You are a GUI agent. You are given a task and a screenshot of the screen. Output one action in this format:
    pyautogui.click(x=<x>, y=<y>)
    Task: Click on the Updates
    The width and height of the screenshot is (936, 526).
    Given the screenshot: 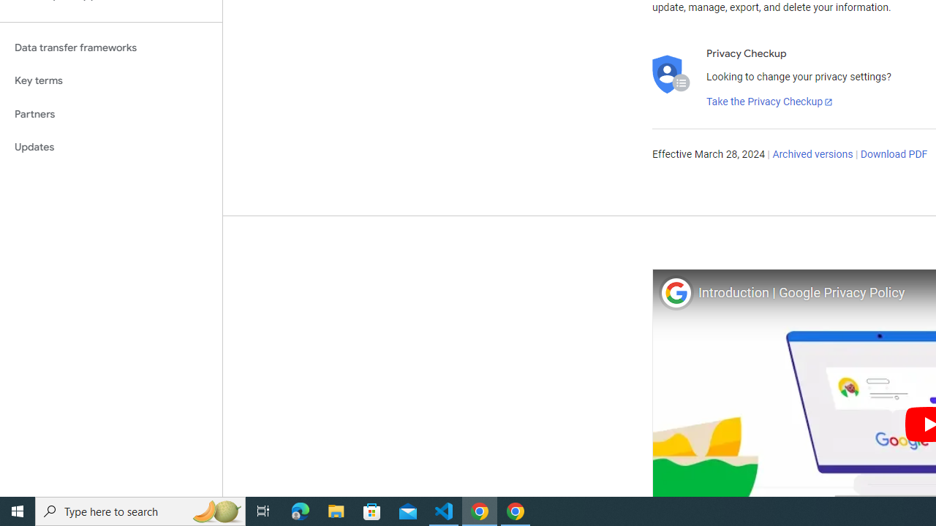 What is the action you would take?
    pyautogui.click(x=111, y=148)
    